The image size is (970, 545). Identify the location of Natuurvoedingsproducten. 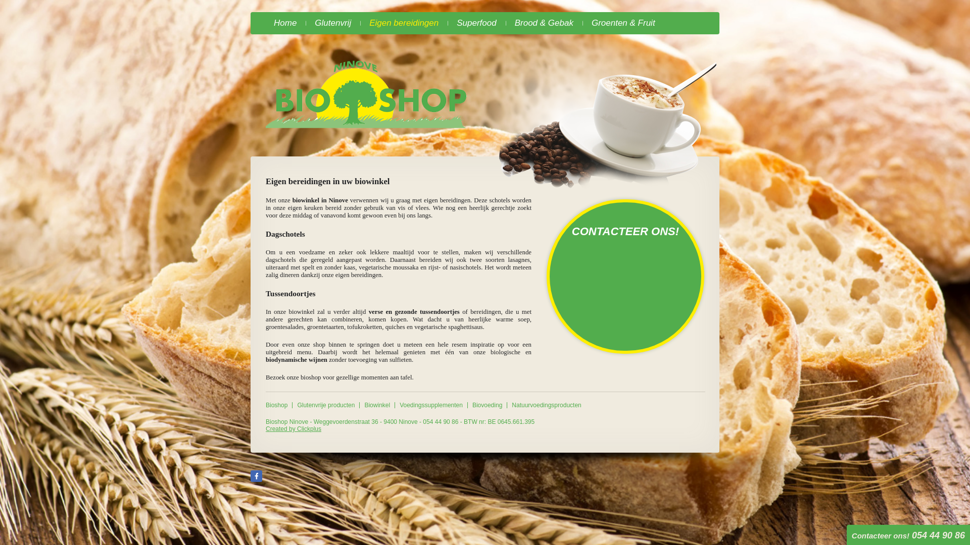
(547, 405).